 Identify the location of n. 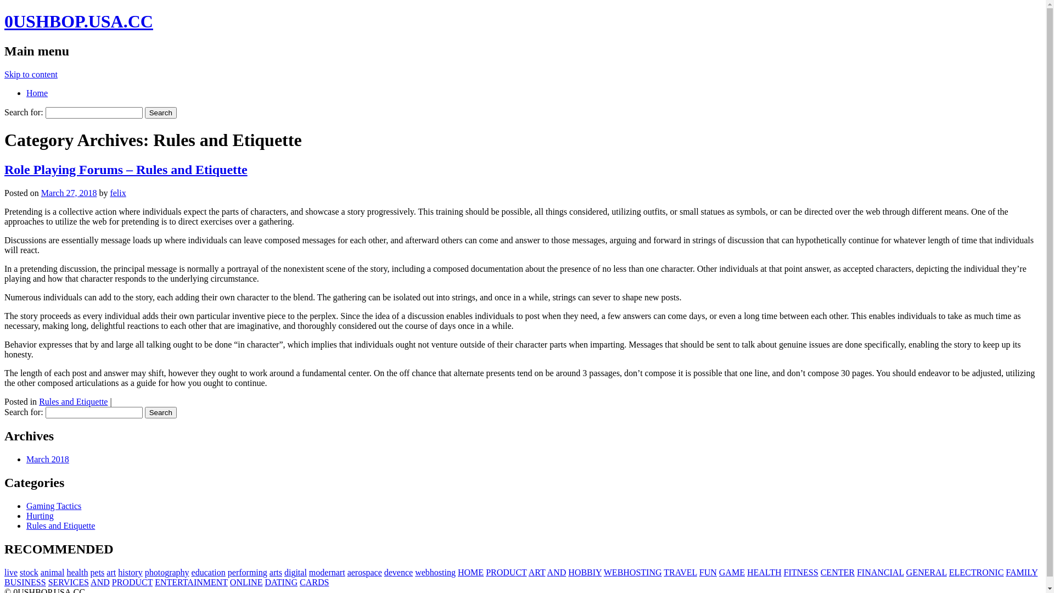
(261, 572).